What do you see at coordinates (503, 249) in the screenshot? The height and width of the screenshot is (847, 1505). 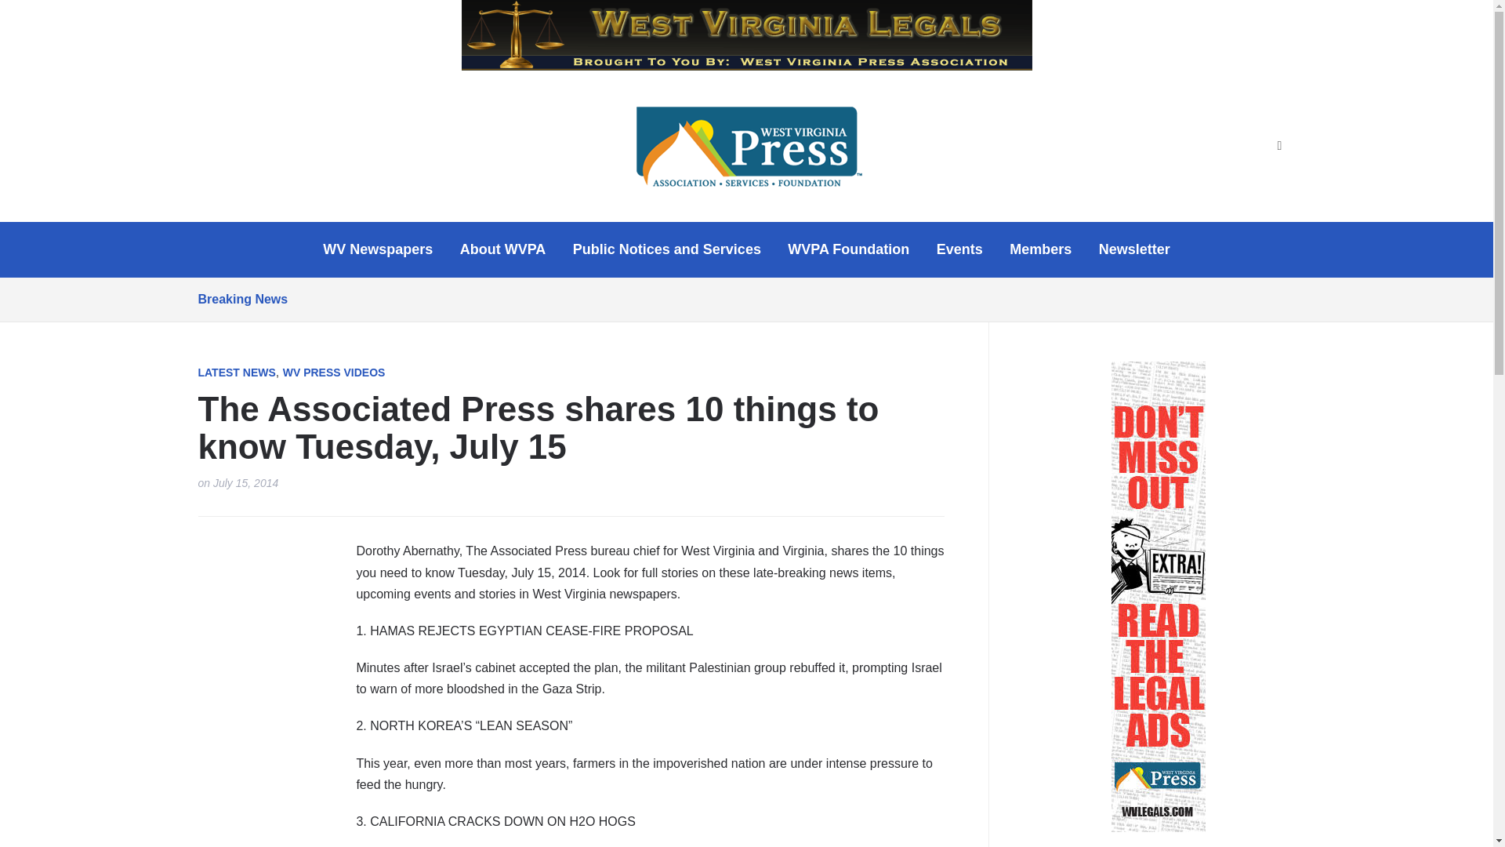 I see `About WVPA` at bounding box center [503, 249].